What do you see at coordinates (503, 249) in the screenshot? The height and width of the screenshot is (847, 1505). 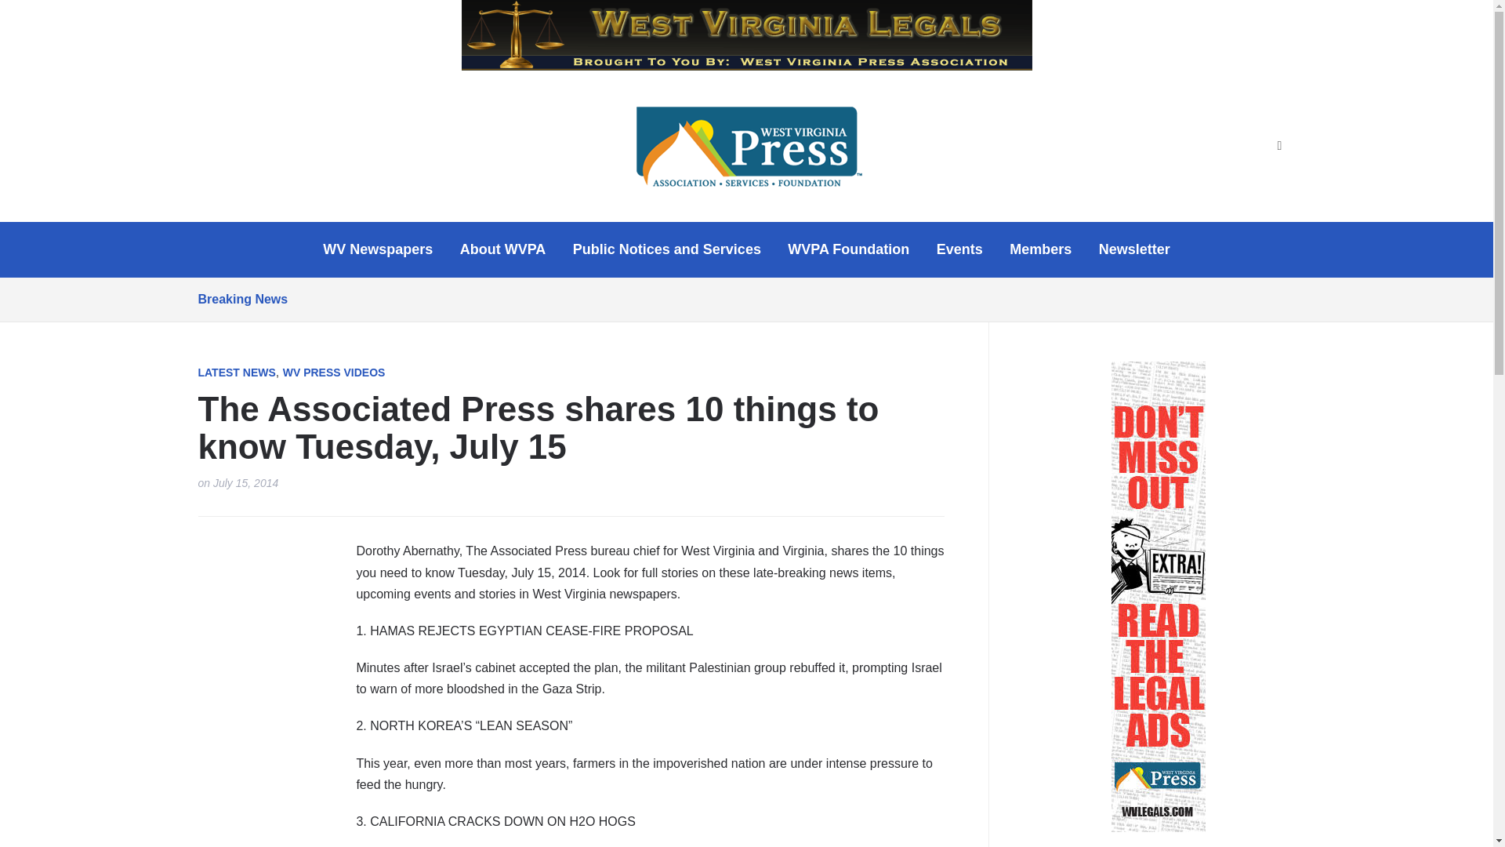 I see `About WVPA` at bounding box center [503, 249].